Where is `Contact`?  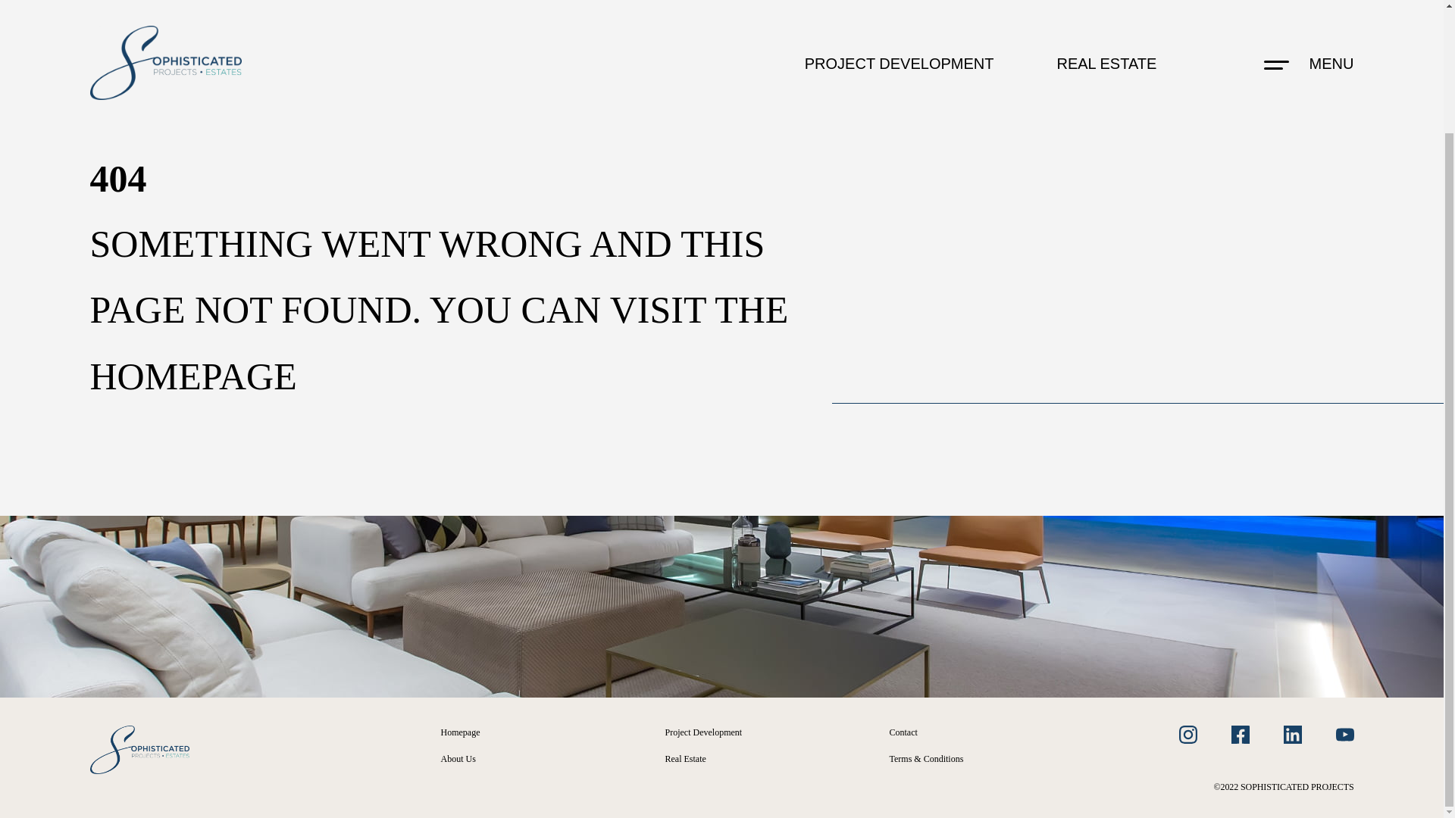
Contact is located at coordinates (903, 732).